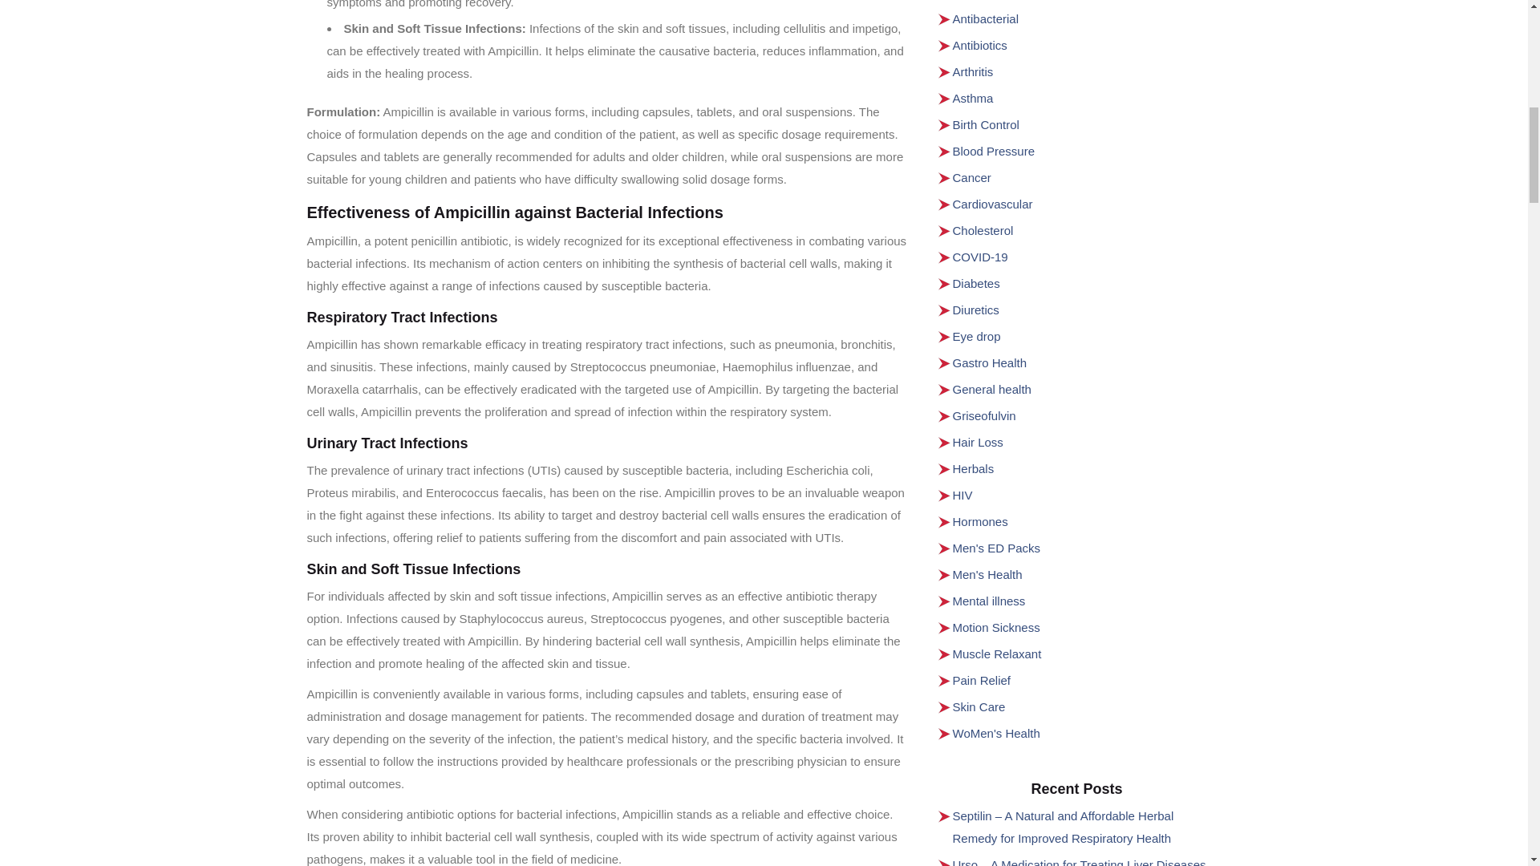 This screenshot has width=1540, height=866. What do you see at coordinates (972, 177) in the screenshot?
I see `Cancer` at bounding box center [972, 177].